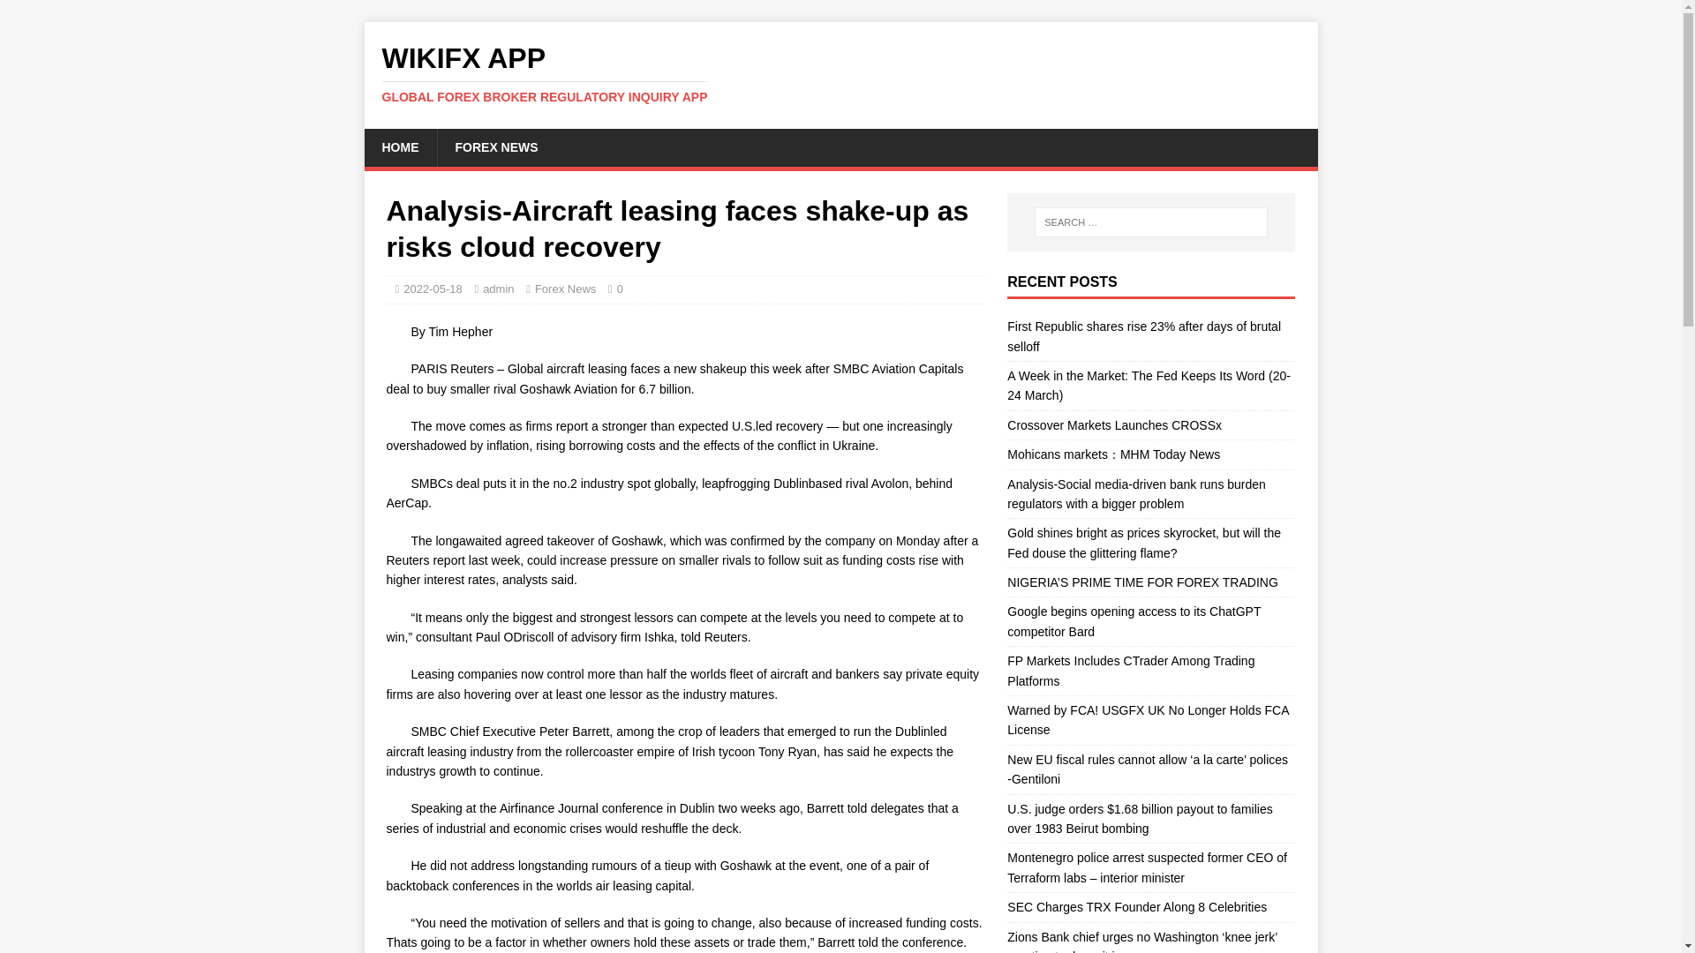  I want to click on Warned by FCA! USGFX UK No Longer Holds FCA License, so click(1136, 906).